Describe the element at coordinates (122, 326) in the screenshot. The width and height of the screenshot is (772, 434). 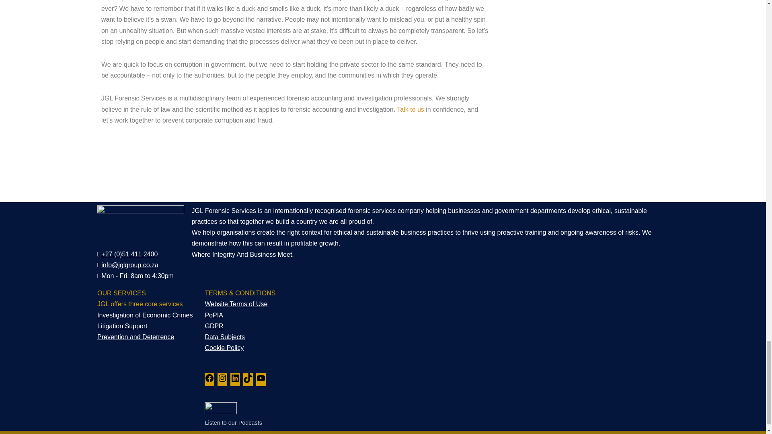
I see `Litigation Support` at that location.